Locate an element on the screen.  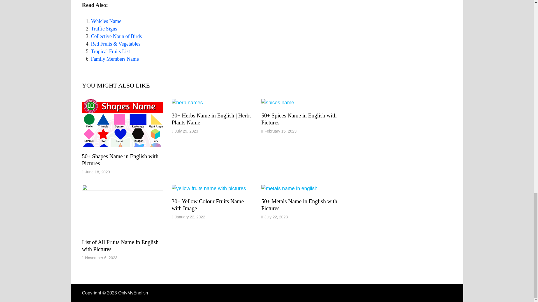
Collective Noun of Birds is located at coordinates (116, 36).